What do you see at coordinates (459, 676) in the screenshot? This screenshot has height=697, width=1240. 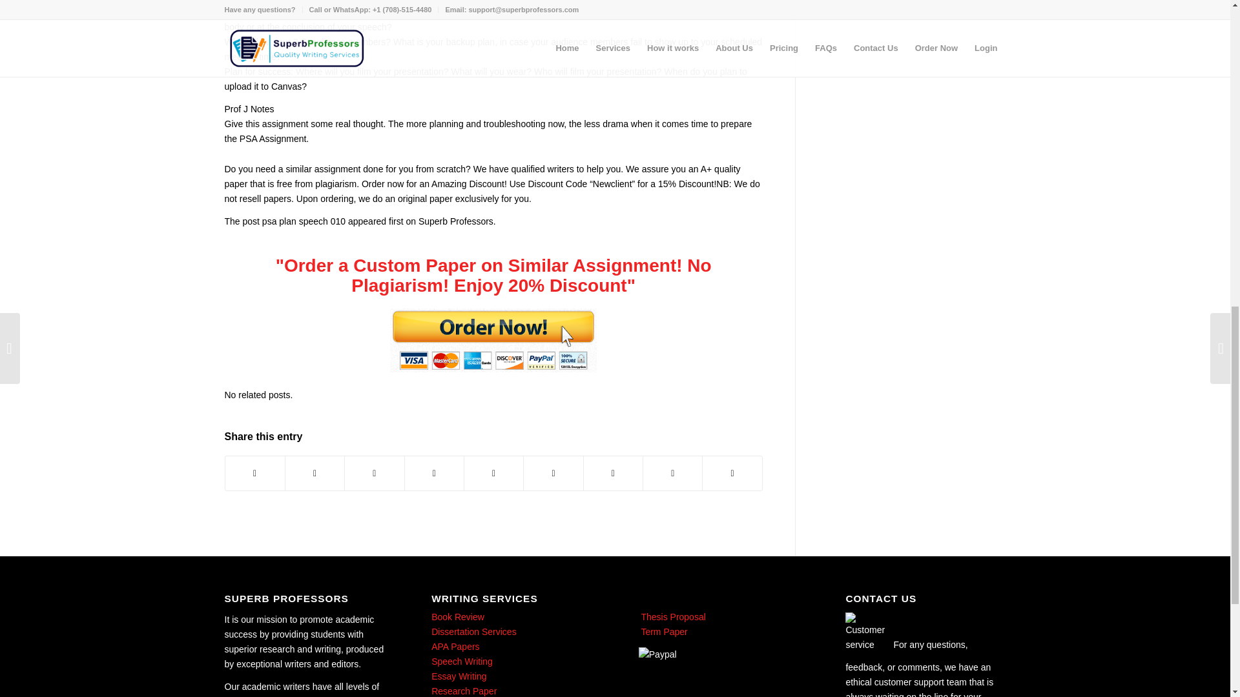 I see `Essay Writing` at bounding box center [459, 676].